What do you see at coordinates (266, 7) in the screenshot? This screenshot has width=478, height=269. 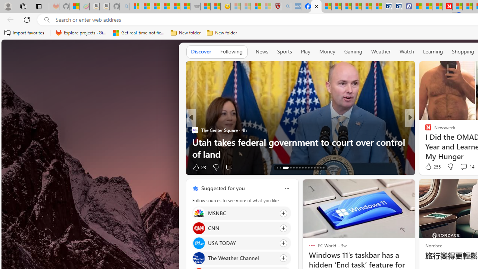 I see `12 Popular Science Lies that Must be Corrected - Sleeping` at bounding box center [266, 7].